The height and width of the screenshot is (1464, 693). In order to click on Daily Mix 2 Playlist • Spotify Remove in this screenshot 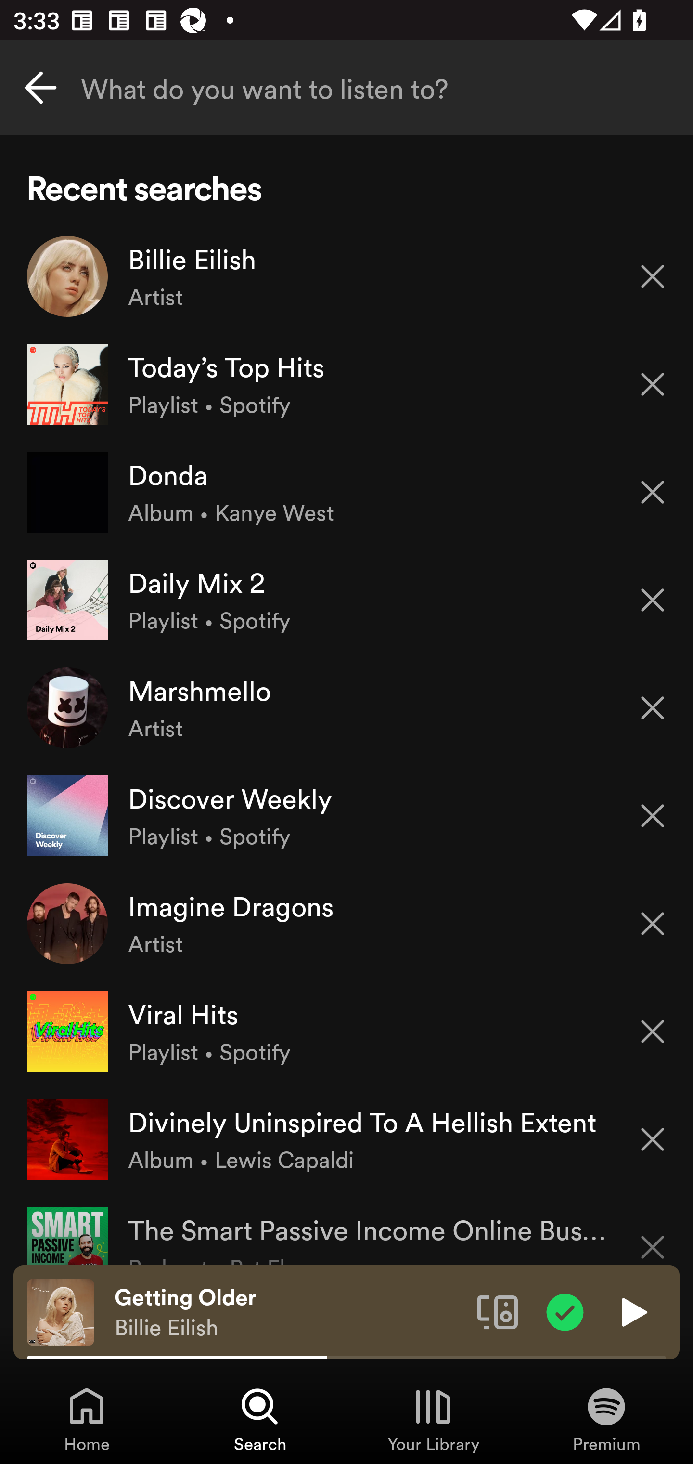, I will do `click(346, 600)`.